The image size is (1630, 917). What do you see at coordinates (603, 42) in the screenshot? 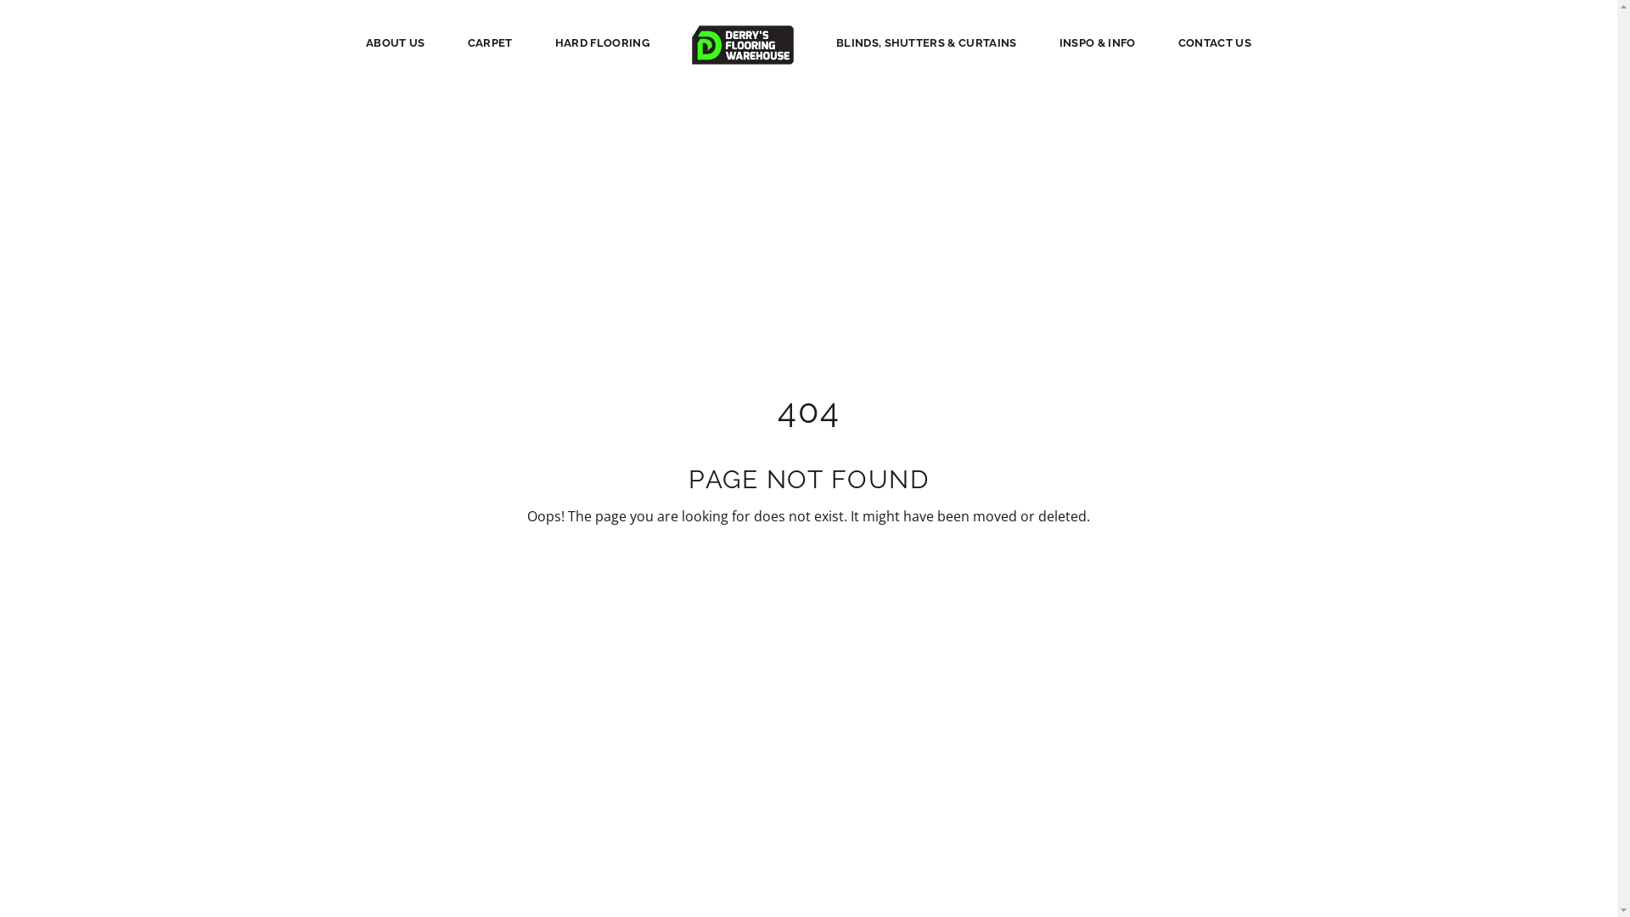
I see `HARD FLOORING` at bounding box center [603, 42].